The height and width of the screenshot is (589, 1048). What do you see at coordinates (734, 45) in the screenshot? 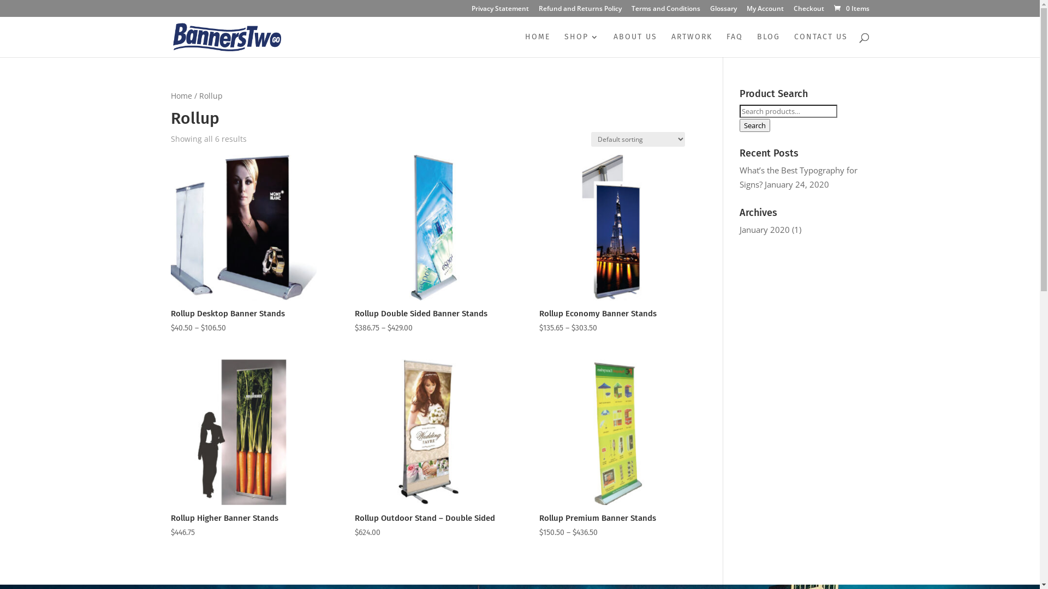
I see `FAQ` at bounding box center [734, 45].